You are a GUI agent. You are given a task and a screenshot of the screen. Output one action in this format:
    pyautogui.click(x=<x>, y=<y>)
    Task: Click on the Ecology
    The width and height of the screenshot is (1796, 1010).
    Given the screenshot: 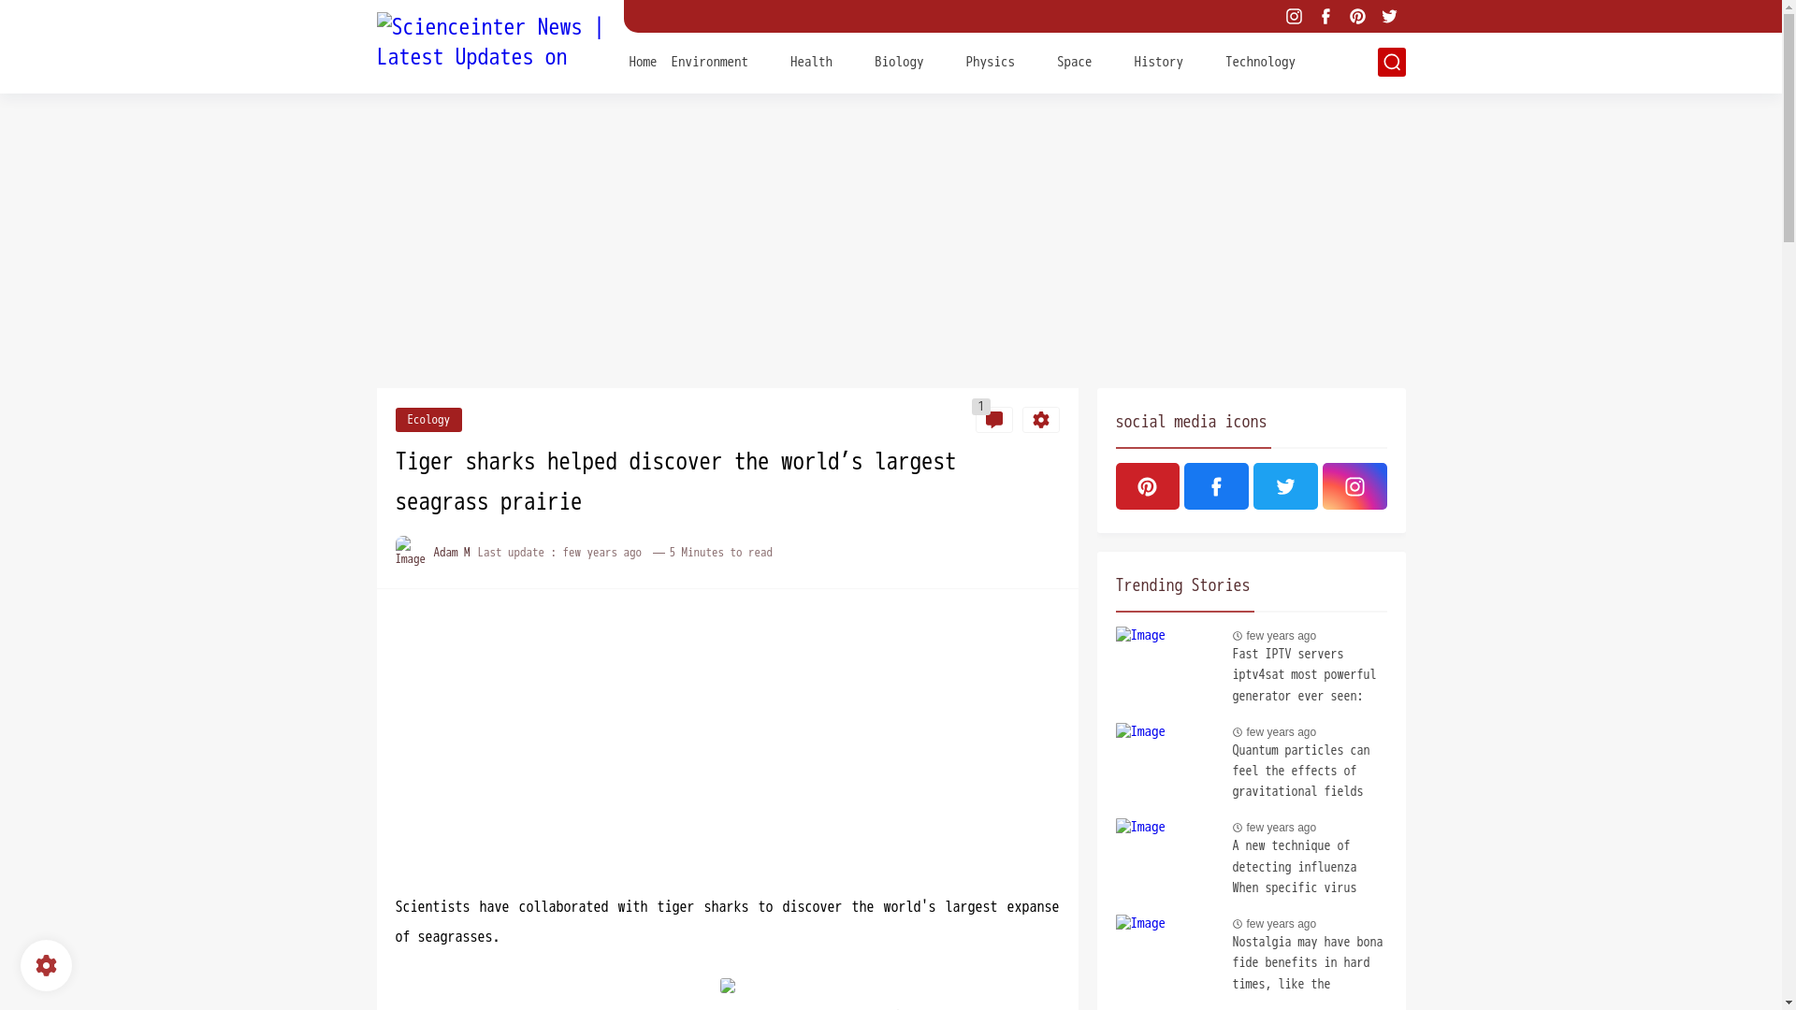 What is the action you would take?
    pyautogui.click(x=428, y=420)
    